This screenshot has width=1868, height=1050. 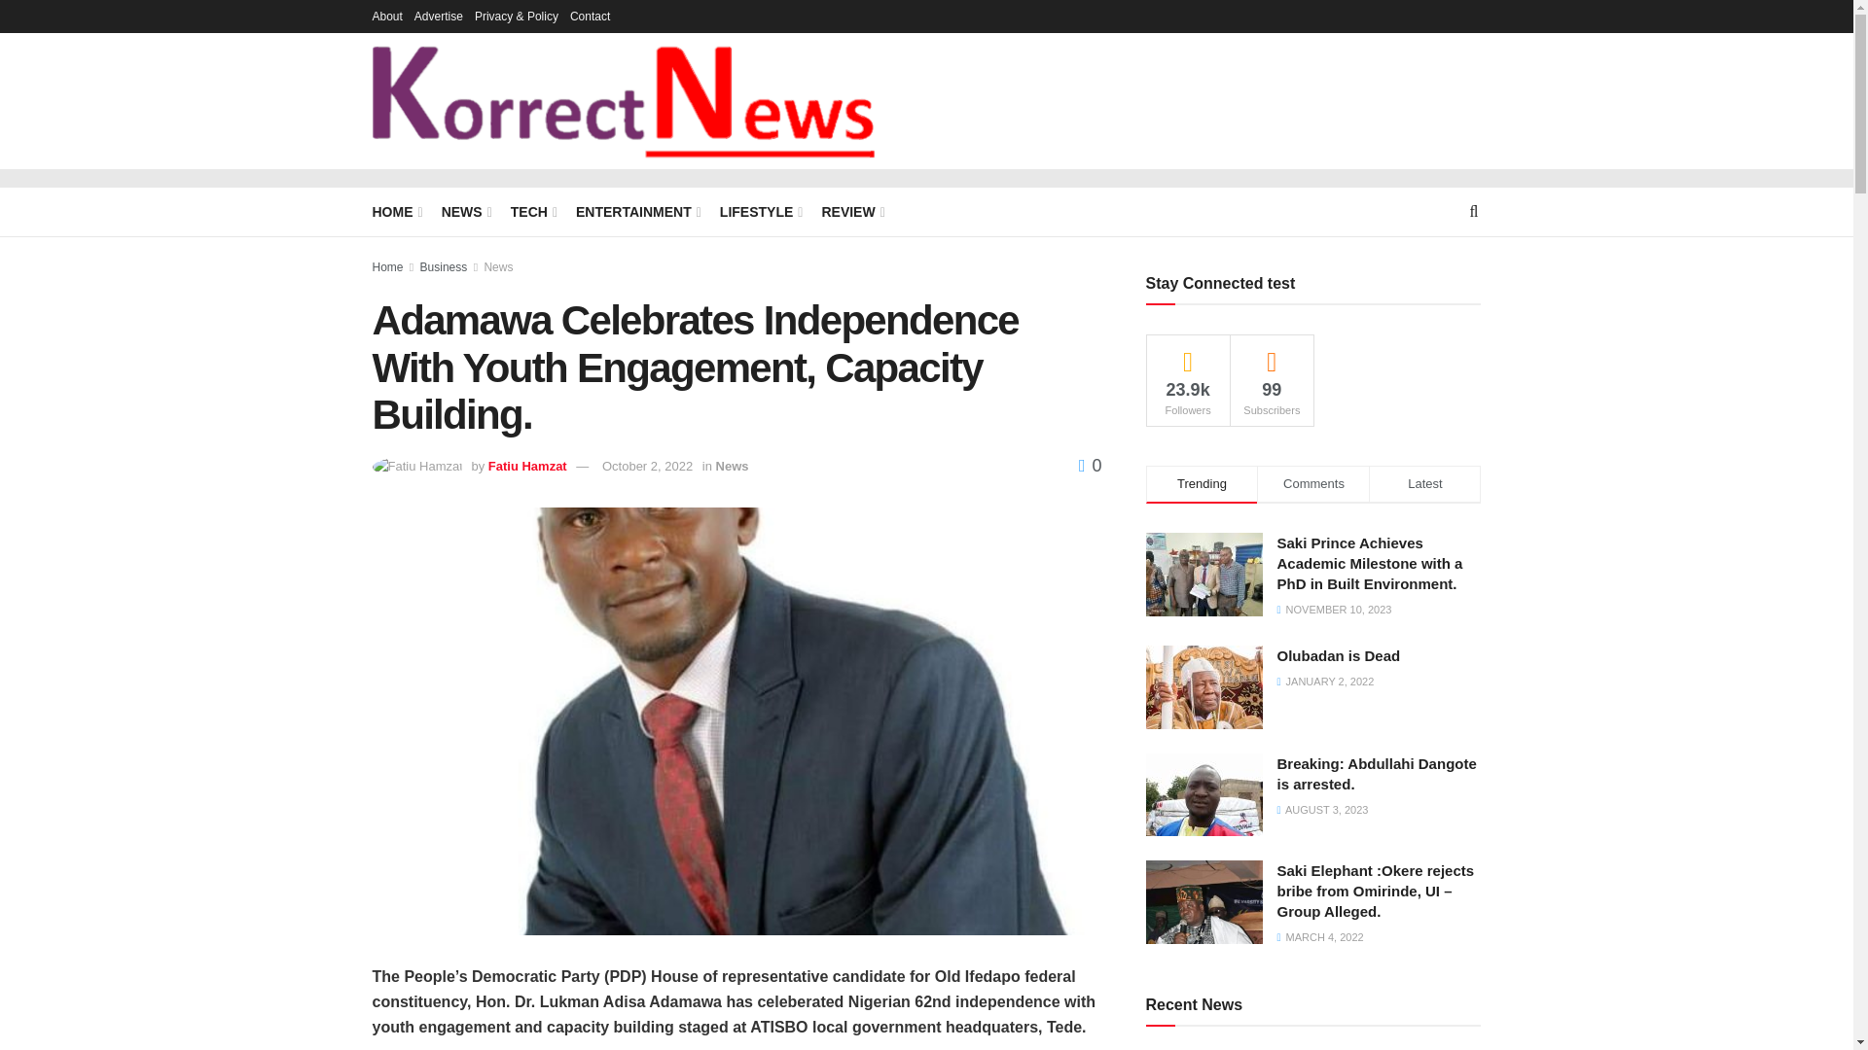 I want to click on About, so click(x=386, y=16).